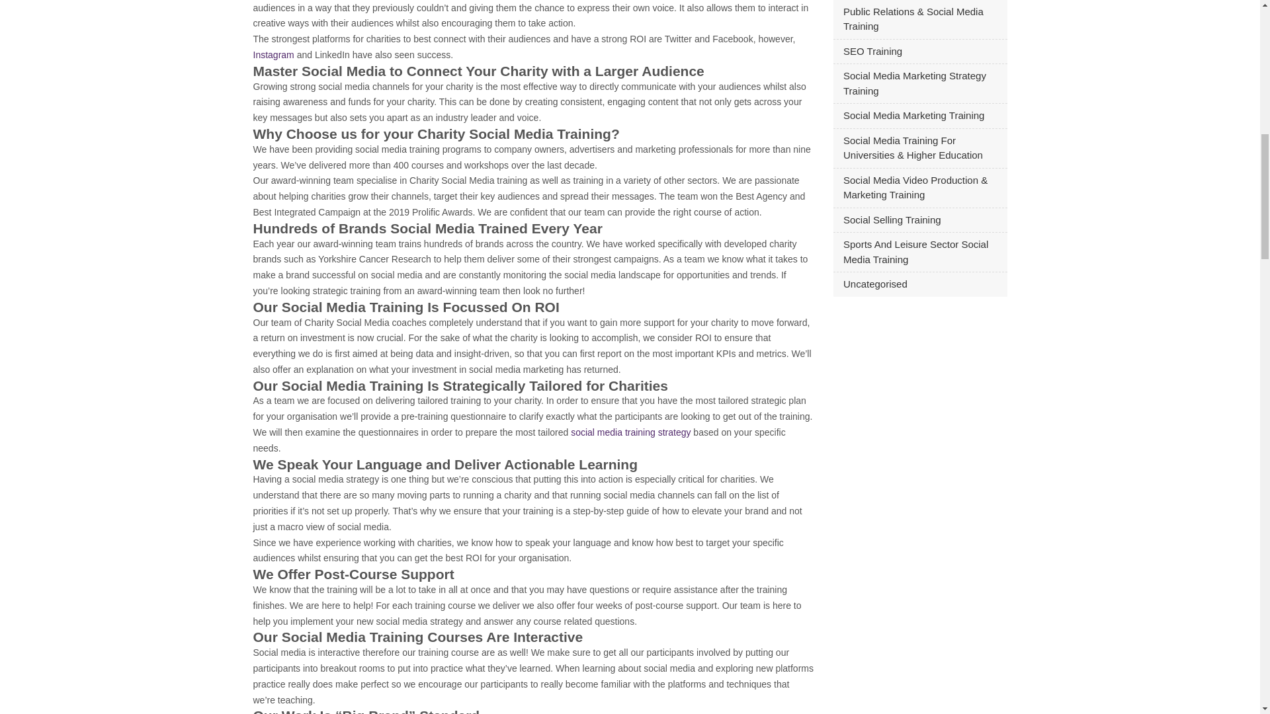 This screenshot has height=714, width=1270. What do you see at coordinates (273, 54) in the screenshot?
I see `Instagram` at bounding box center [273, 54].